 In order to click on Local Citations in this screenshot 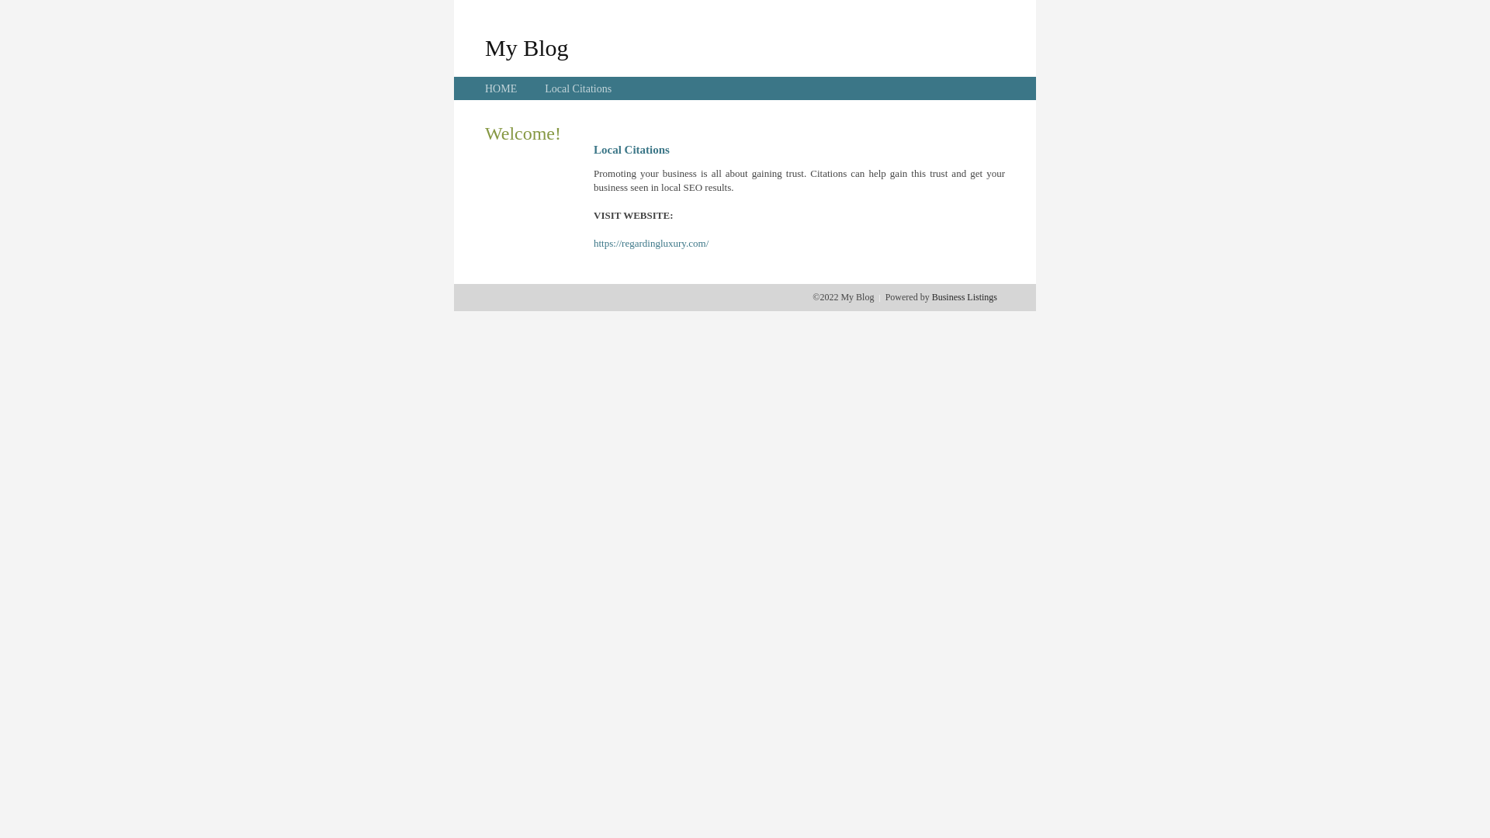, I will do `click(578, 88)`.